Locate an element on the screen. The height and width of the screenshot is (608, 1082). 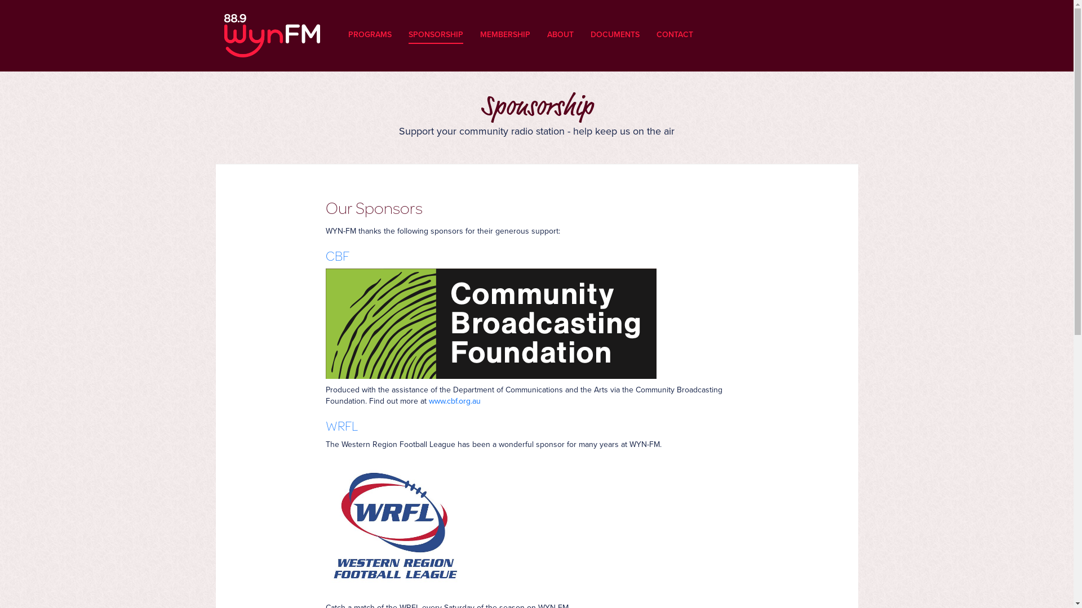
MEMBERSHIP is located at coordinates (505, 24).